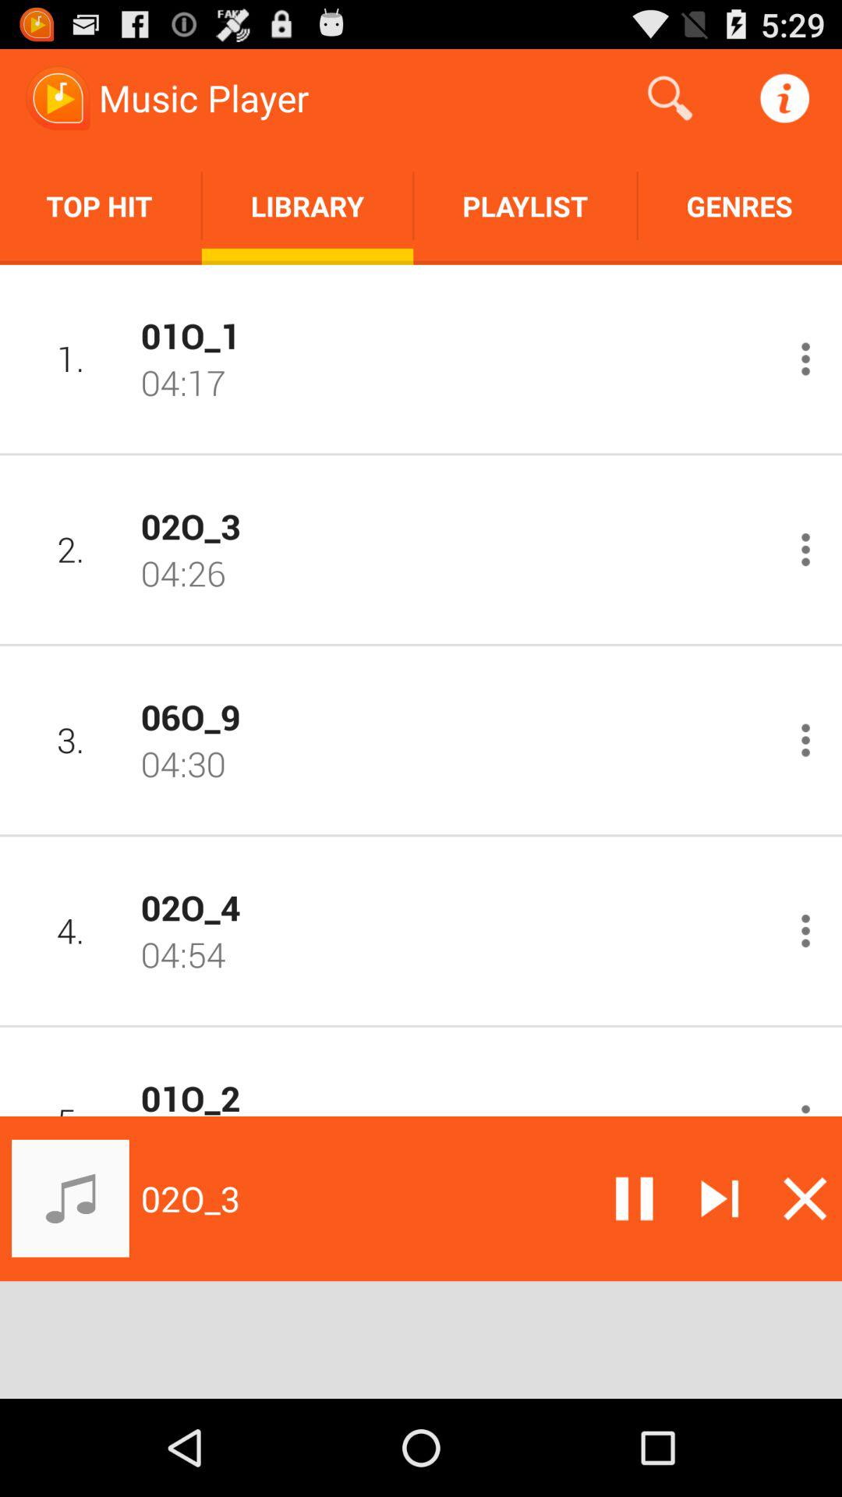  I want to click on scroll to 4., so click(70, 930).